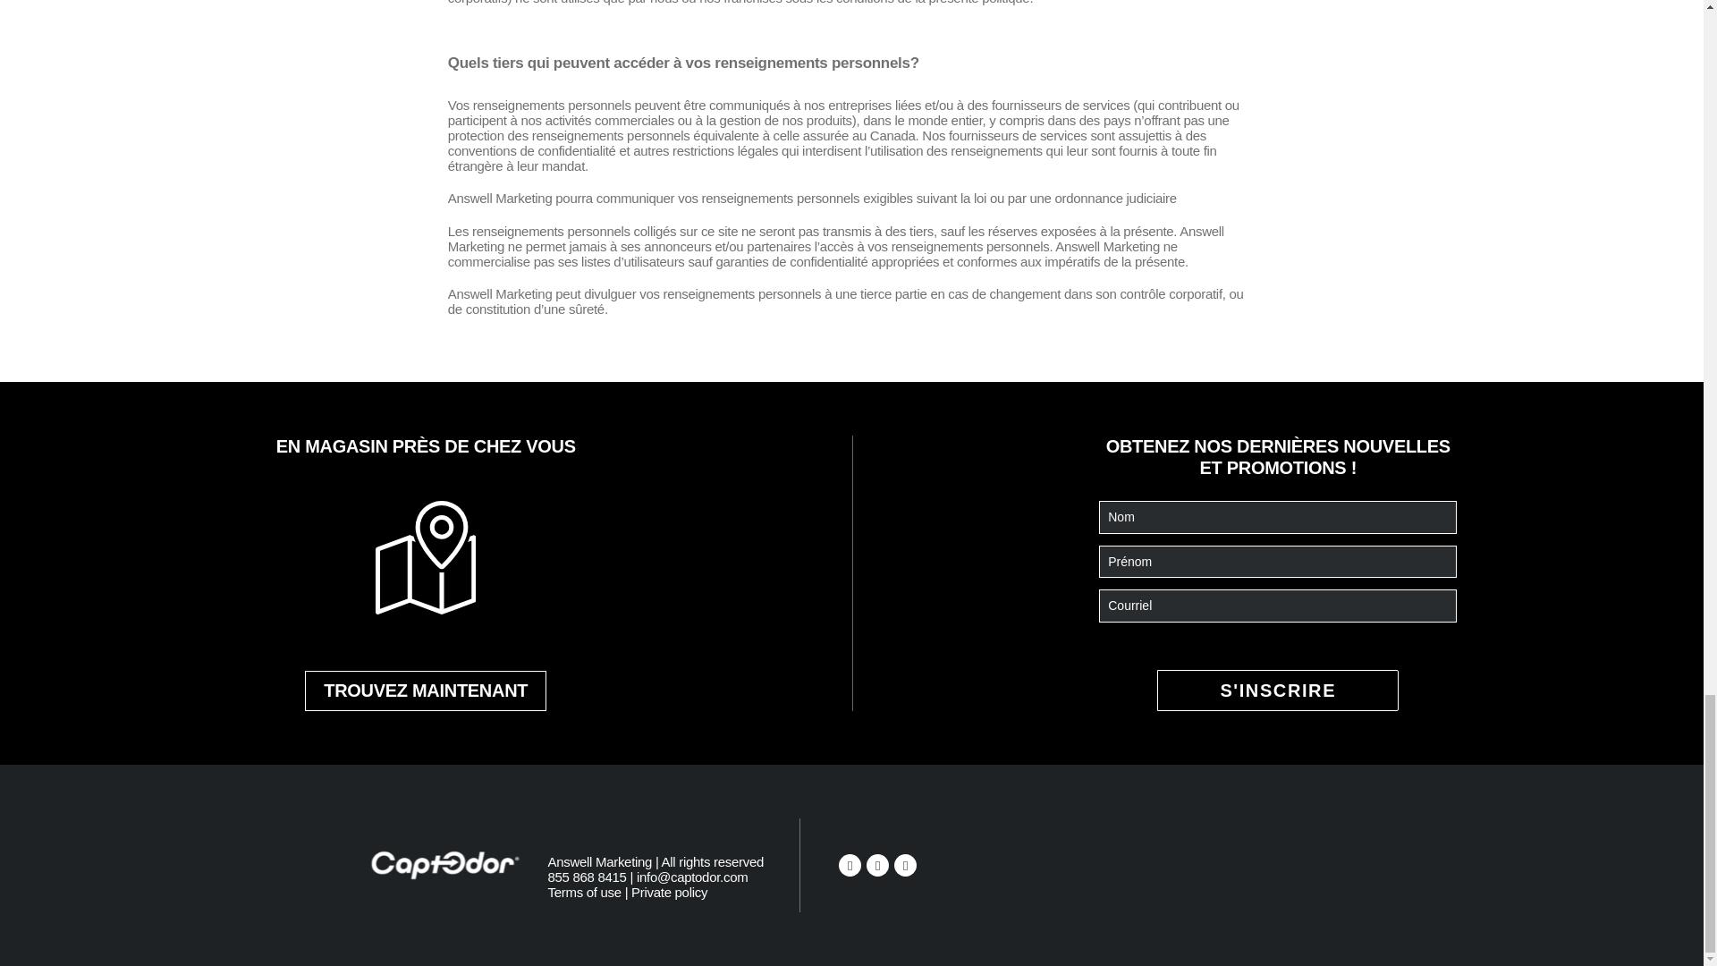 The width and height of the screenshot is (1717, 966). Describe the element at coordinates (1278, 691) in the screenshot. I see `S'INSCRIRE` at that location.